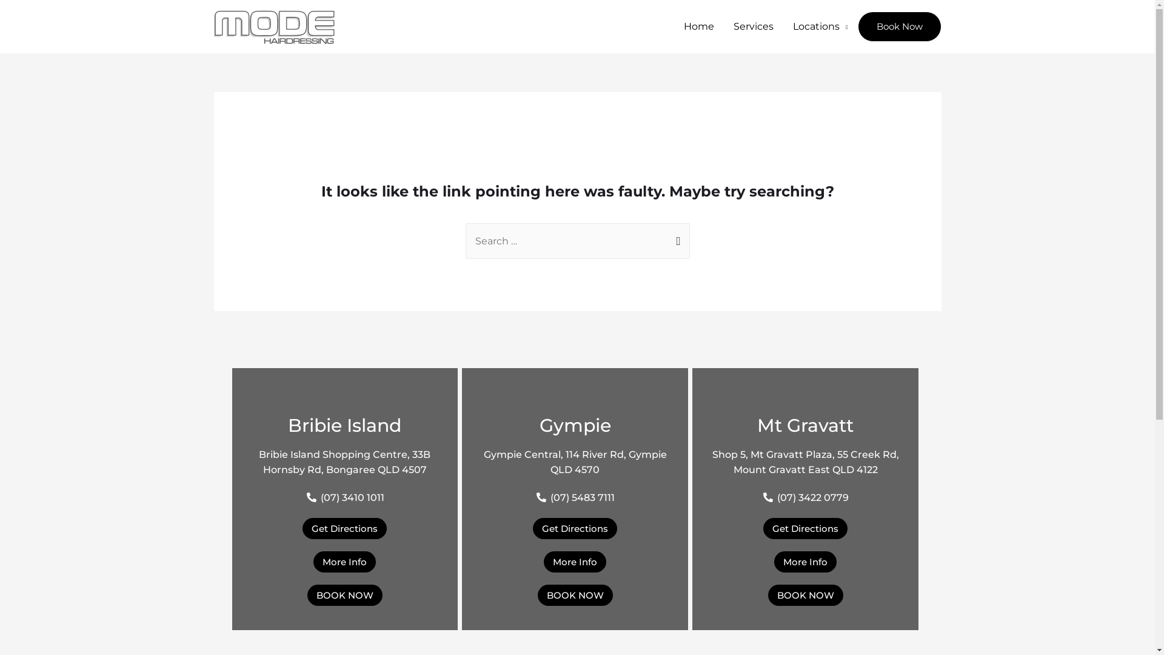  What do you see at coordinates (344, 596) in the screenshot?
I see `BOOK NOW` at bounding box center [344, 596].